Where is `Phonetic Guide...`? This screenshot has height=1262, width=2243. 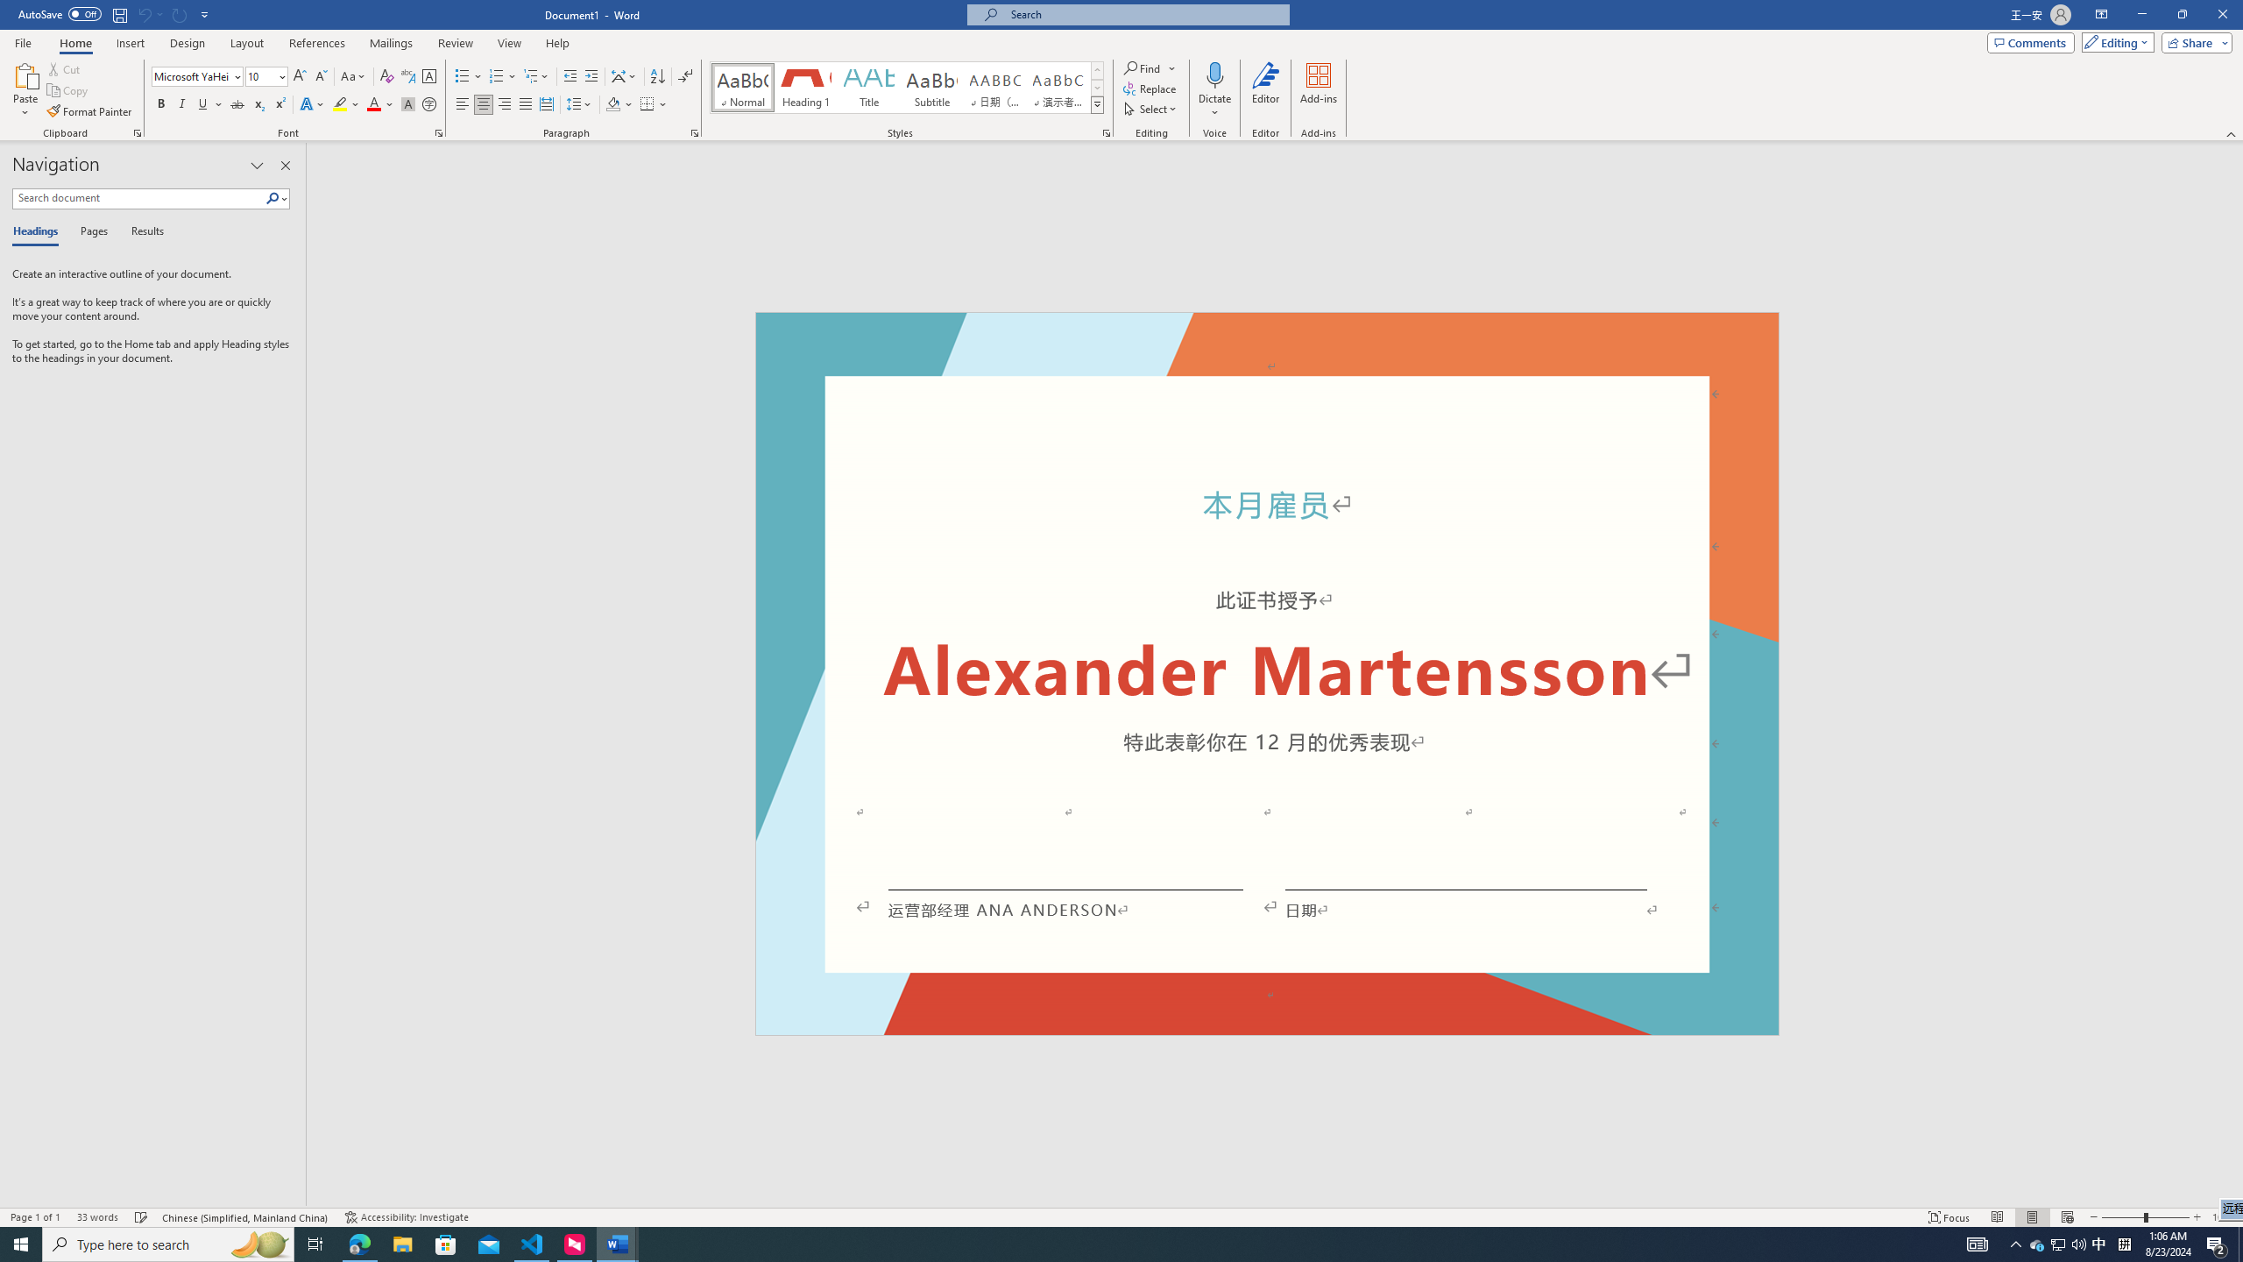 Phonetic Guide... is located at coordinates (408, 77).